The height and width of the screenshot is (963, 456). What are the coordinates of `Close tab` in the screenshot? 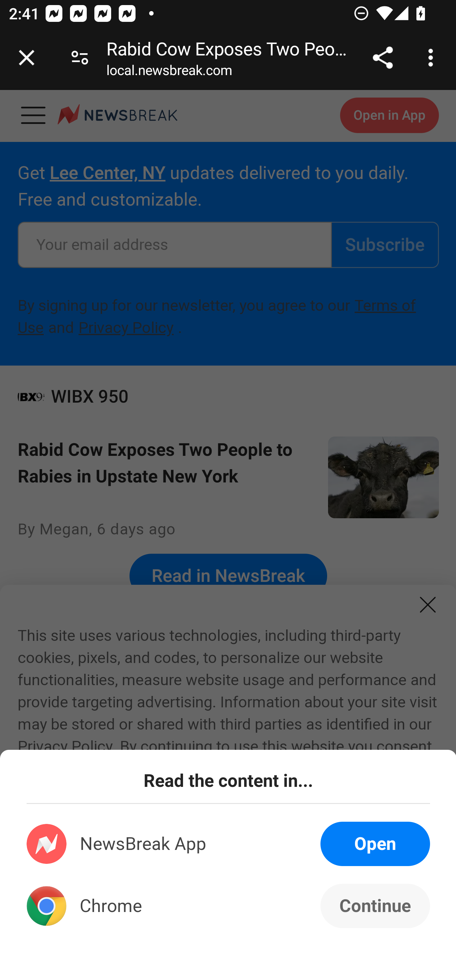 It's located at (27, 58).